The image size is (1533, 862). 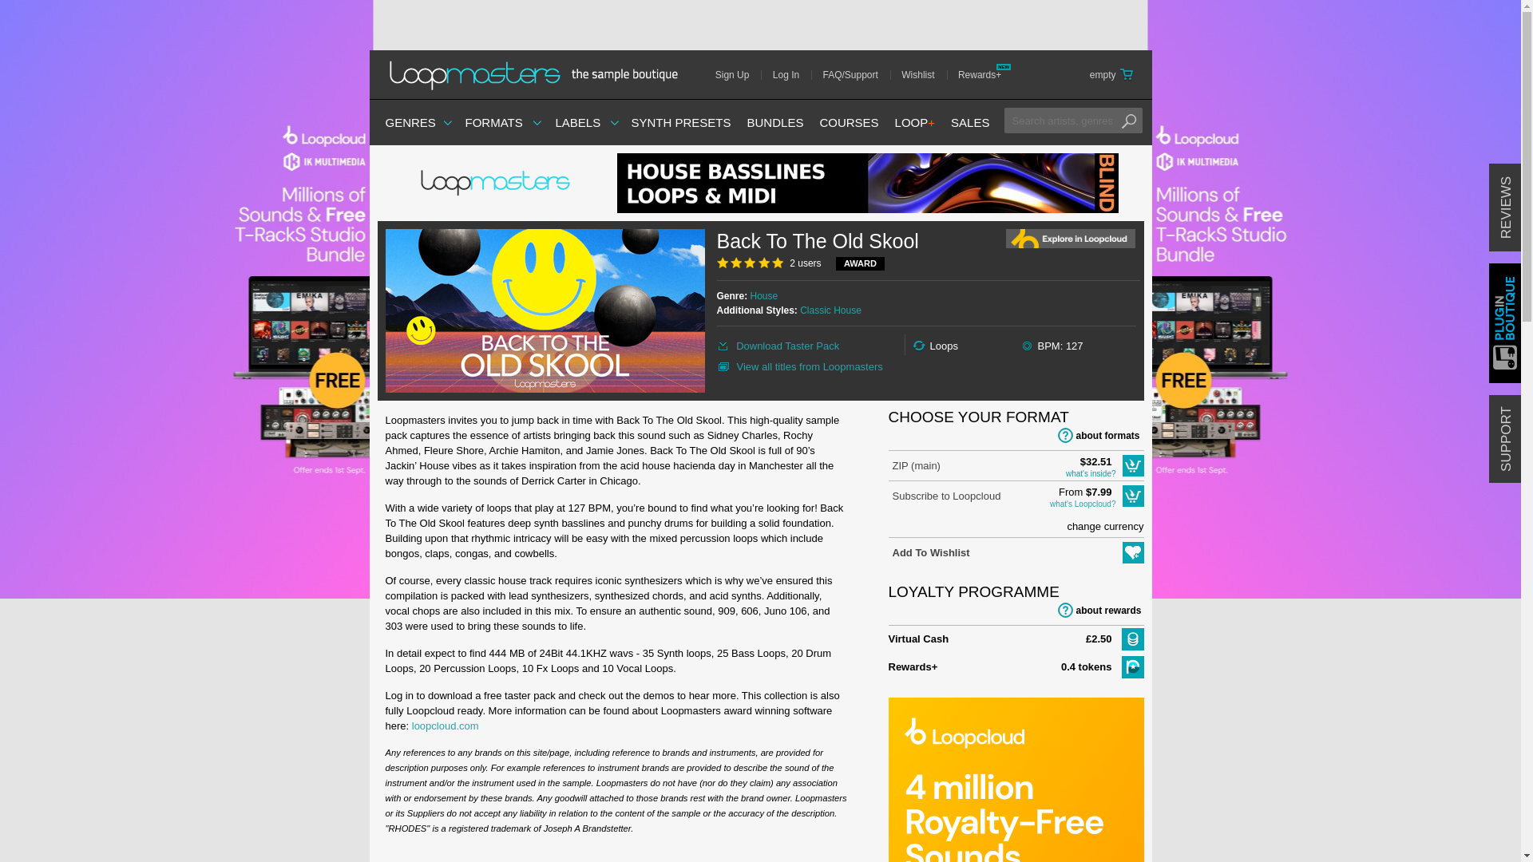 What do you see at coordinates (410, 122) in the screenshot?
I see `Show all genres` at bounding box center [410, 122].